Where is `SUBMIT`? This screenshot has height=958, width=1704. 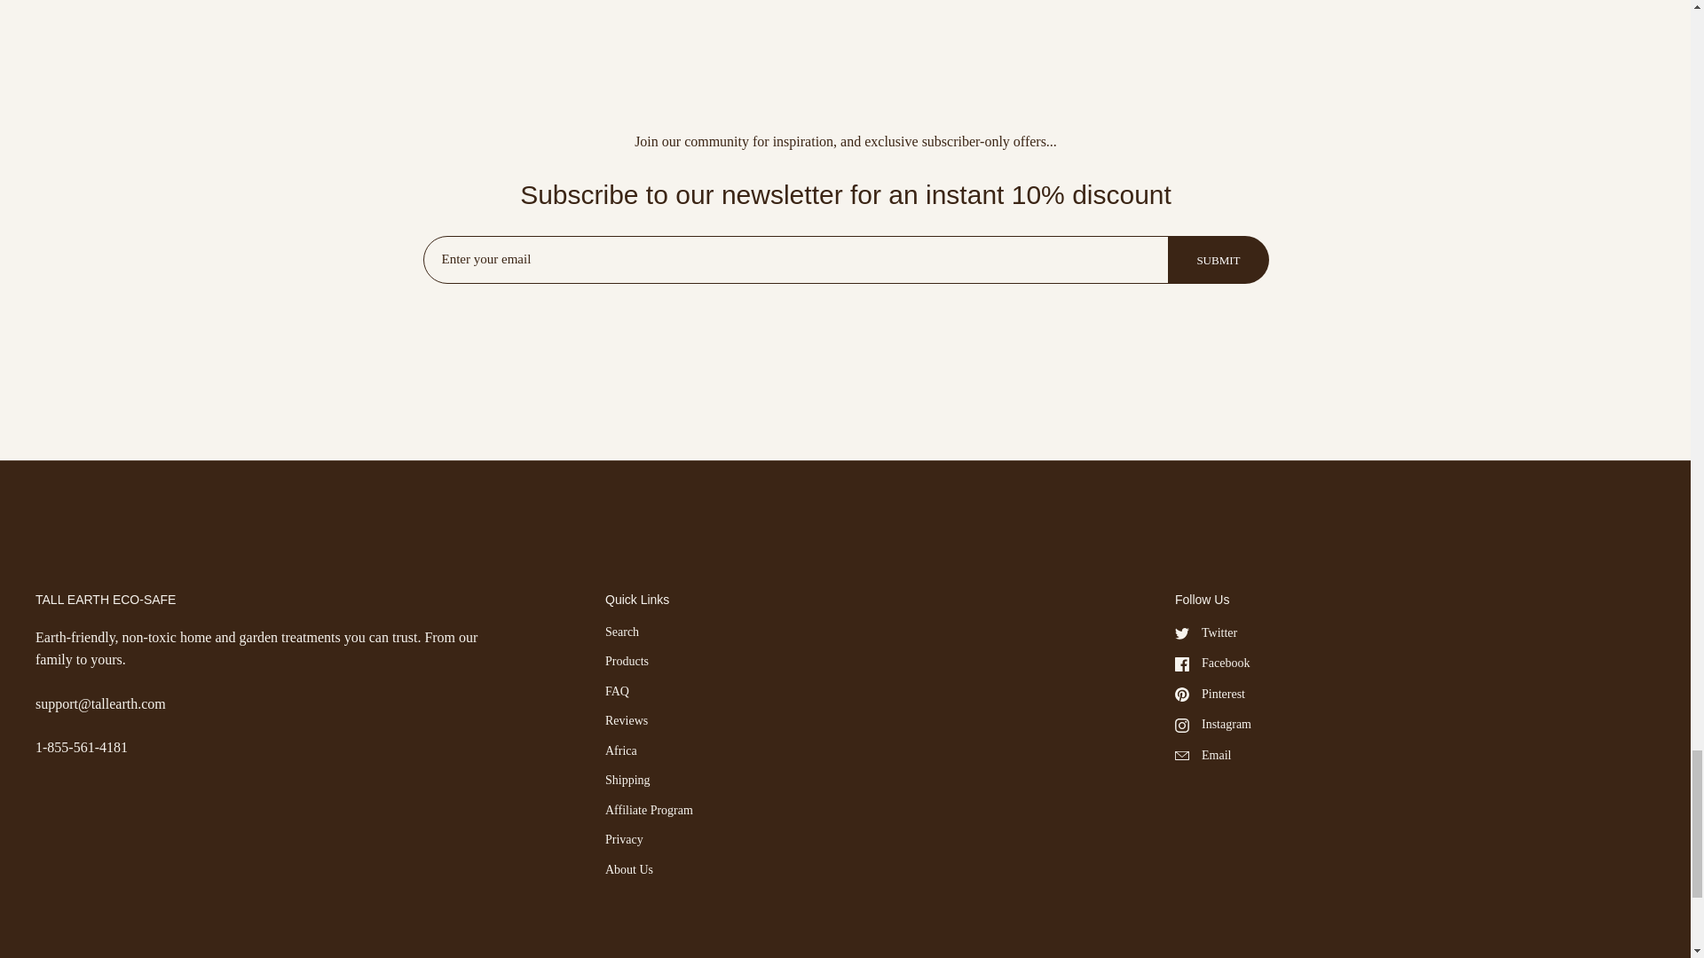 SUBMIT is located at coordinates (1218, 261).